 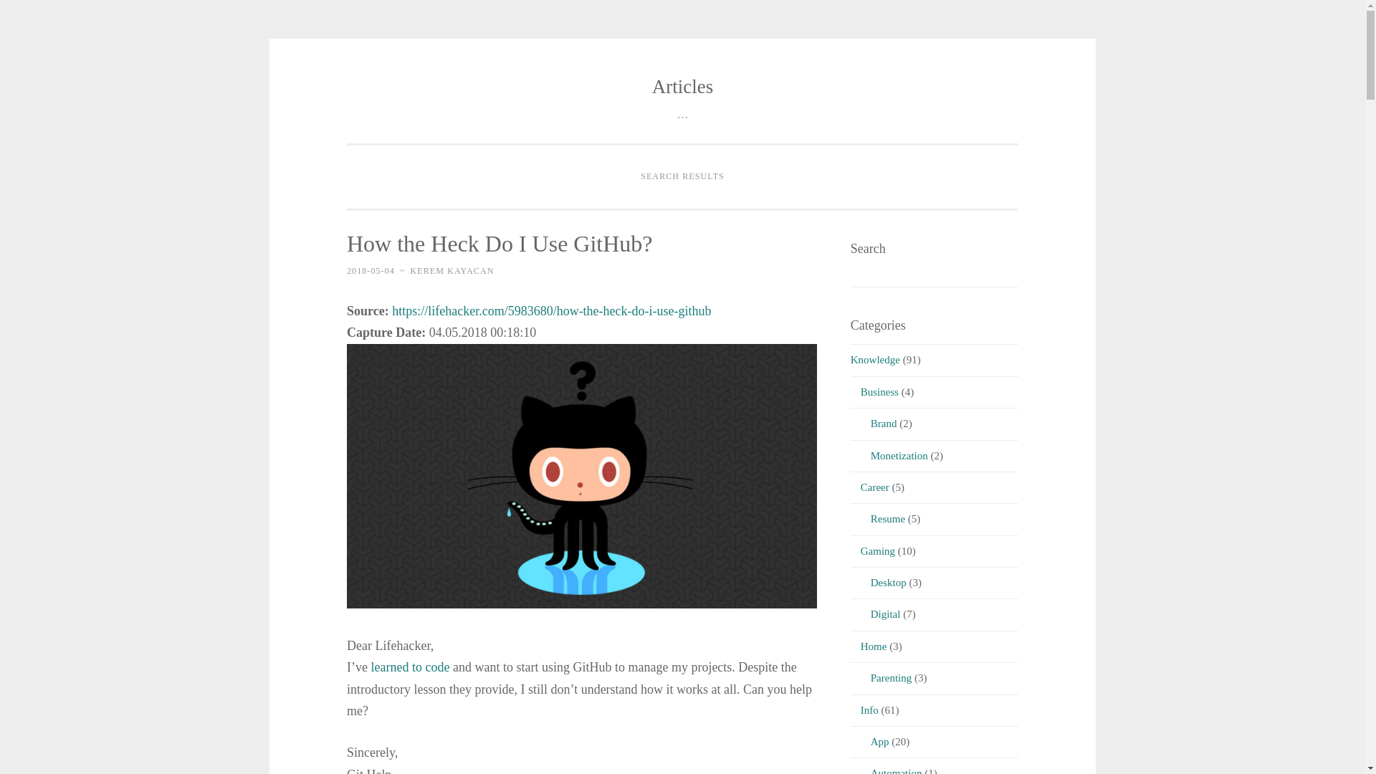 I want to click on learned to code, so click(x=410, y=666).